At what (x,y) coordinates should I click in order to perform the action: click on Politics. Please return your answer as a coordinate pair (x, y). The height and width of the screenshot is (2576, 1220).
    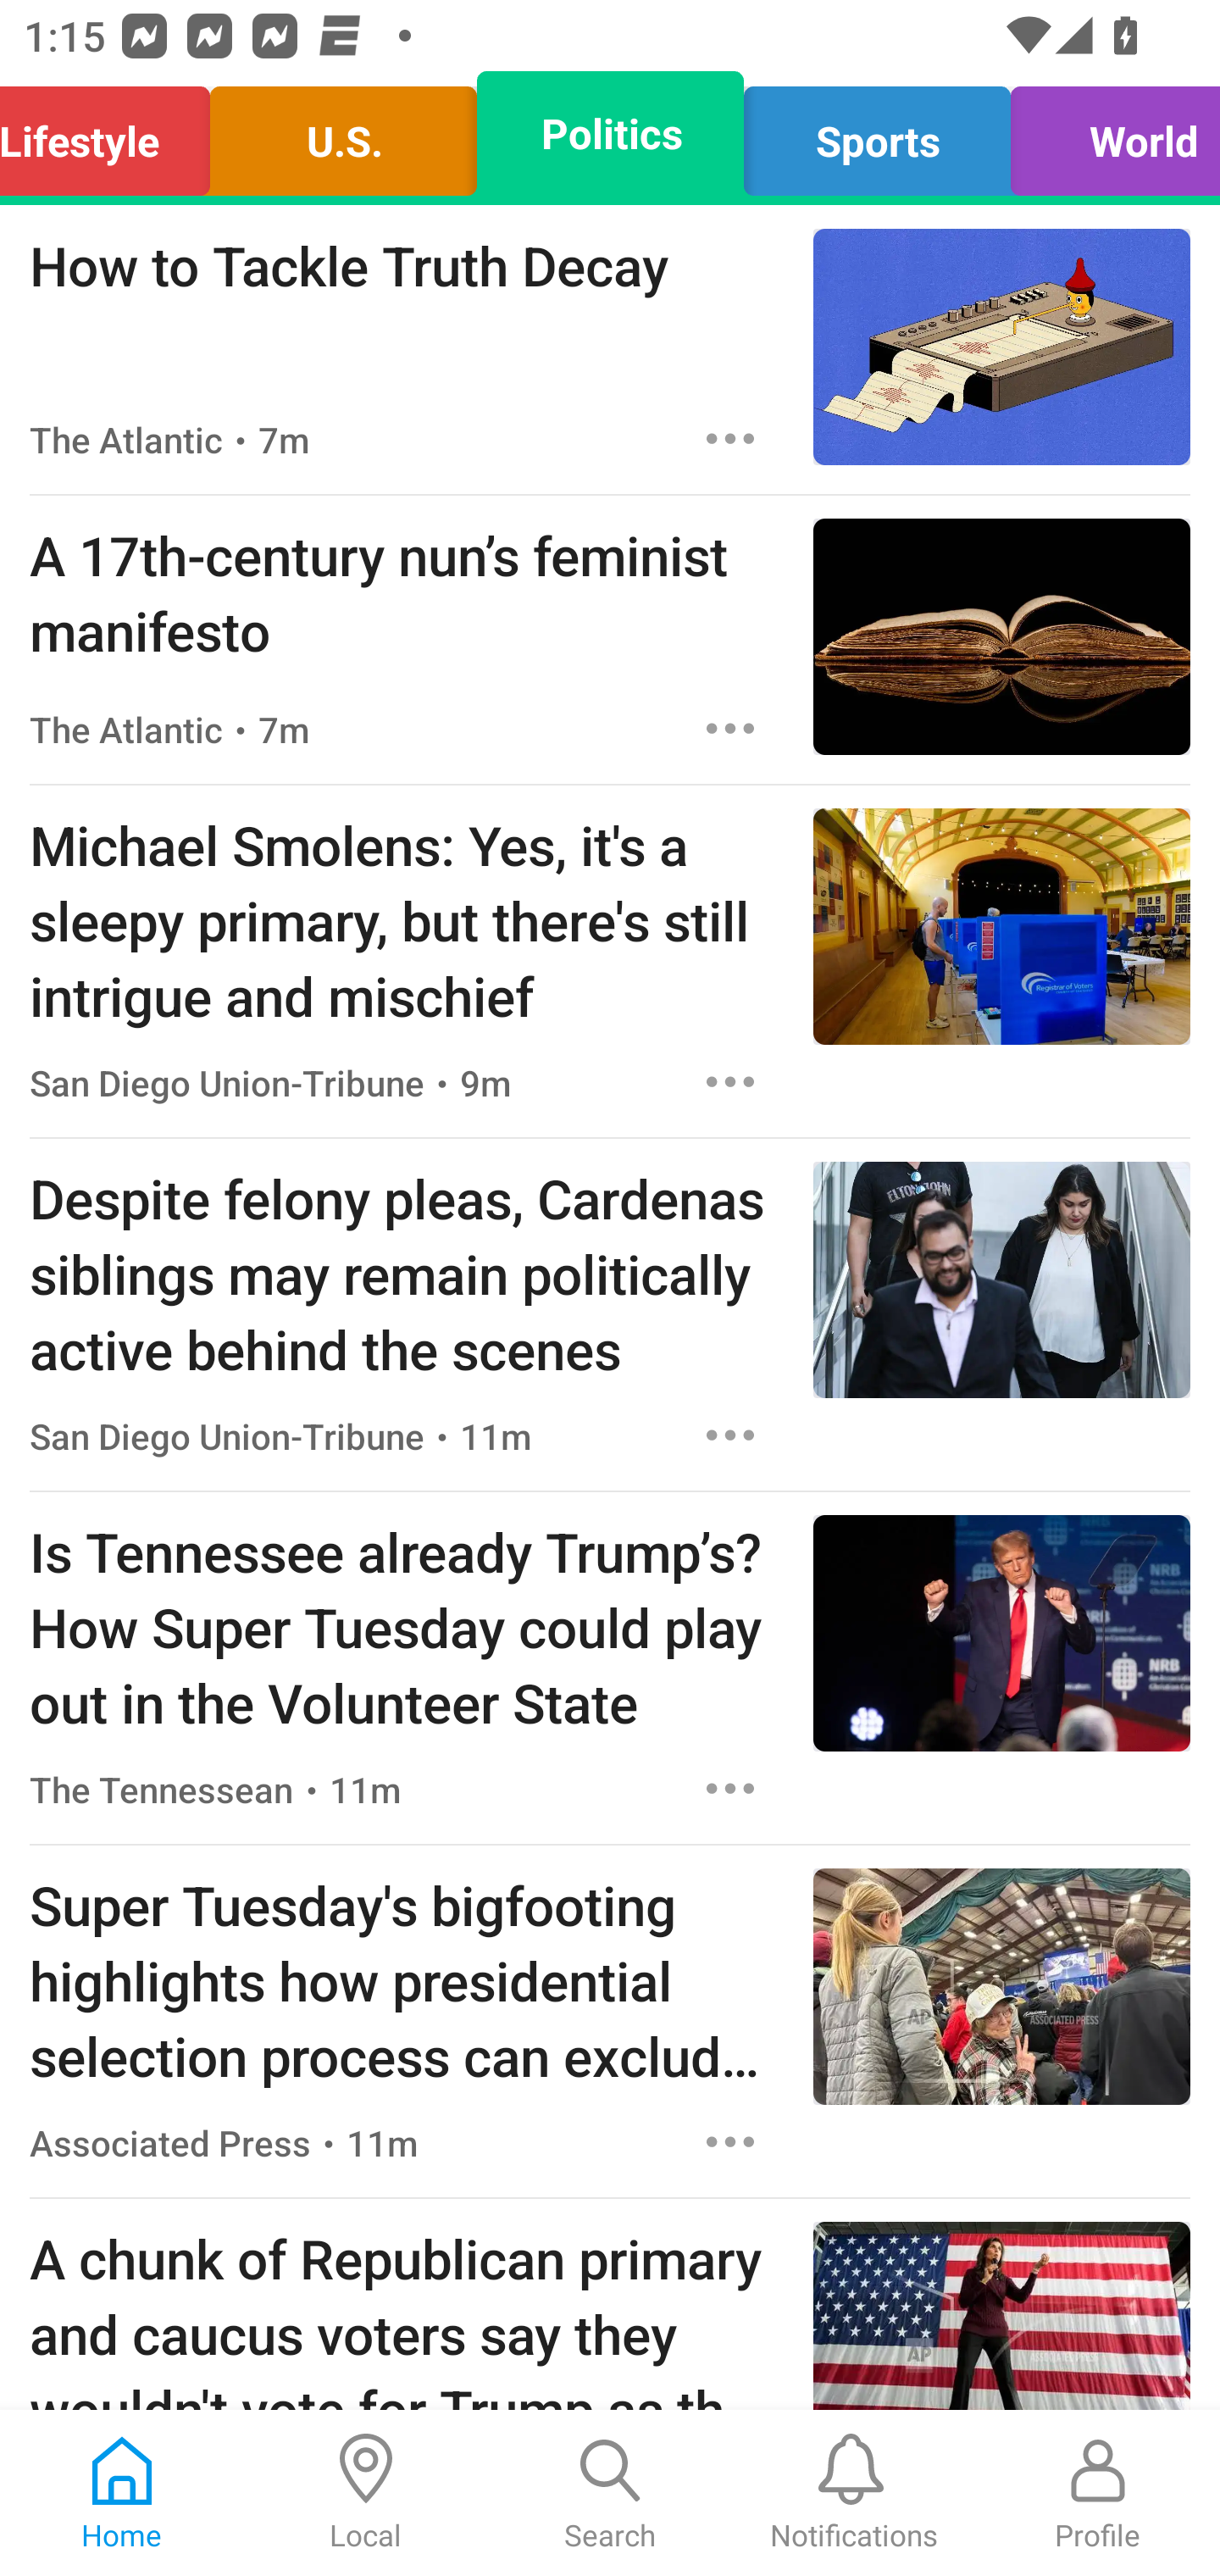
    Looking at the image, I should click on (610, 134).